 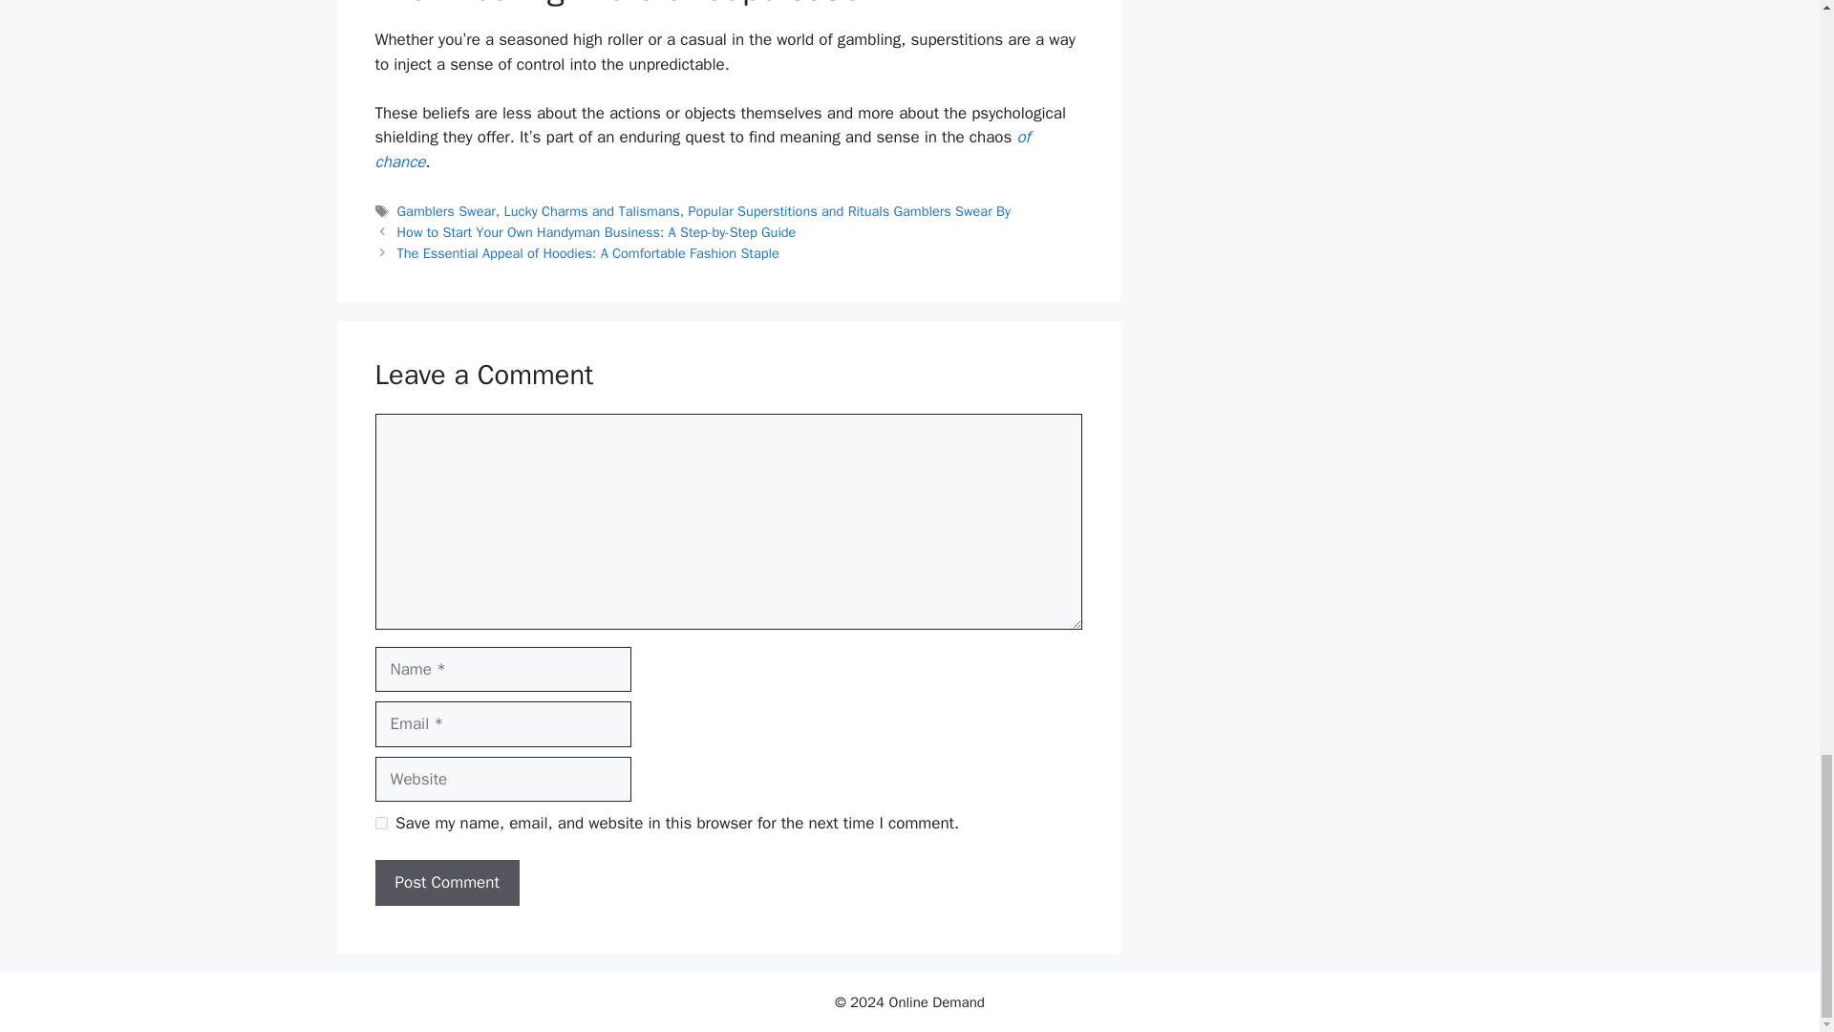 What do you see at coordinates (848, 210) in the screenshot?
I see `Popular Superstitions and Rituals Gamblers Swear By` at bounding box center [848, 210].